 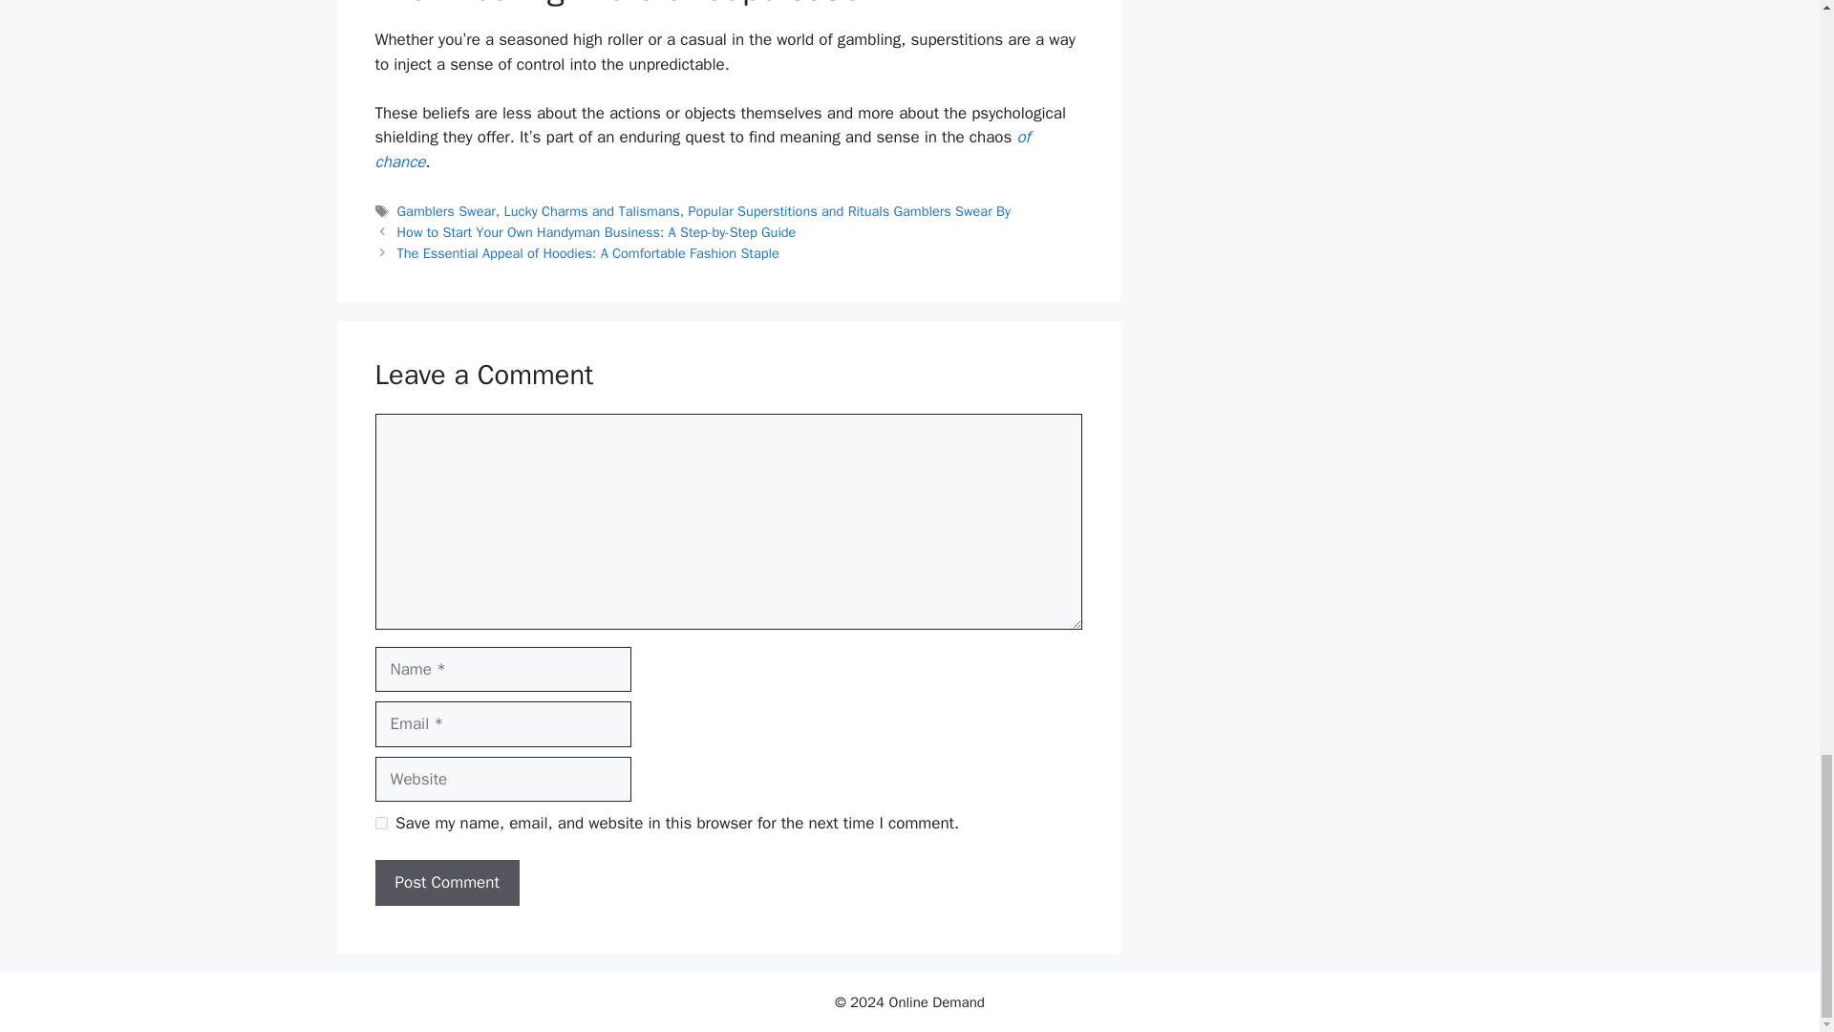 What do you see at coordinates (848, 210) in the screenshot?
I see `Popular Superstitions and Rituals Gamblers Swear By` at bounding box center [848, 210].